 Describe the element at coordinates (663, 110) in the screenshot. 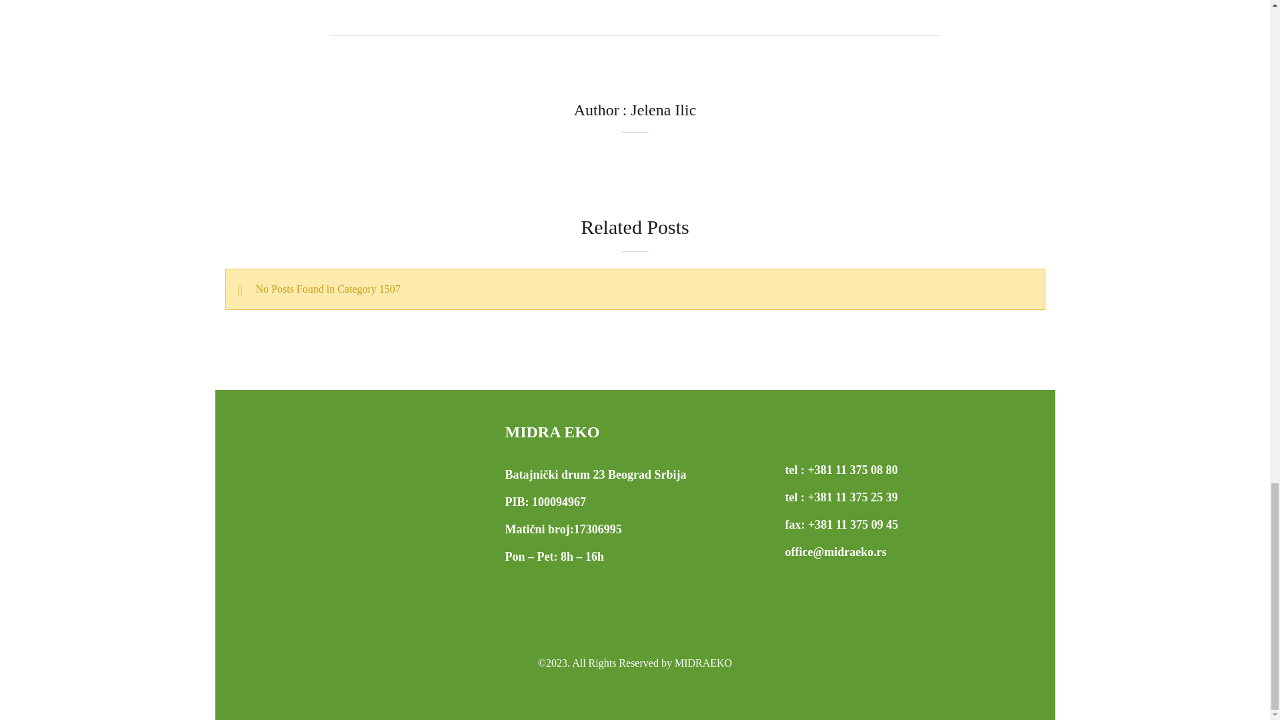

I see `Jelena Ilic` at that location.